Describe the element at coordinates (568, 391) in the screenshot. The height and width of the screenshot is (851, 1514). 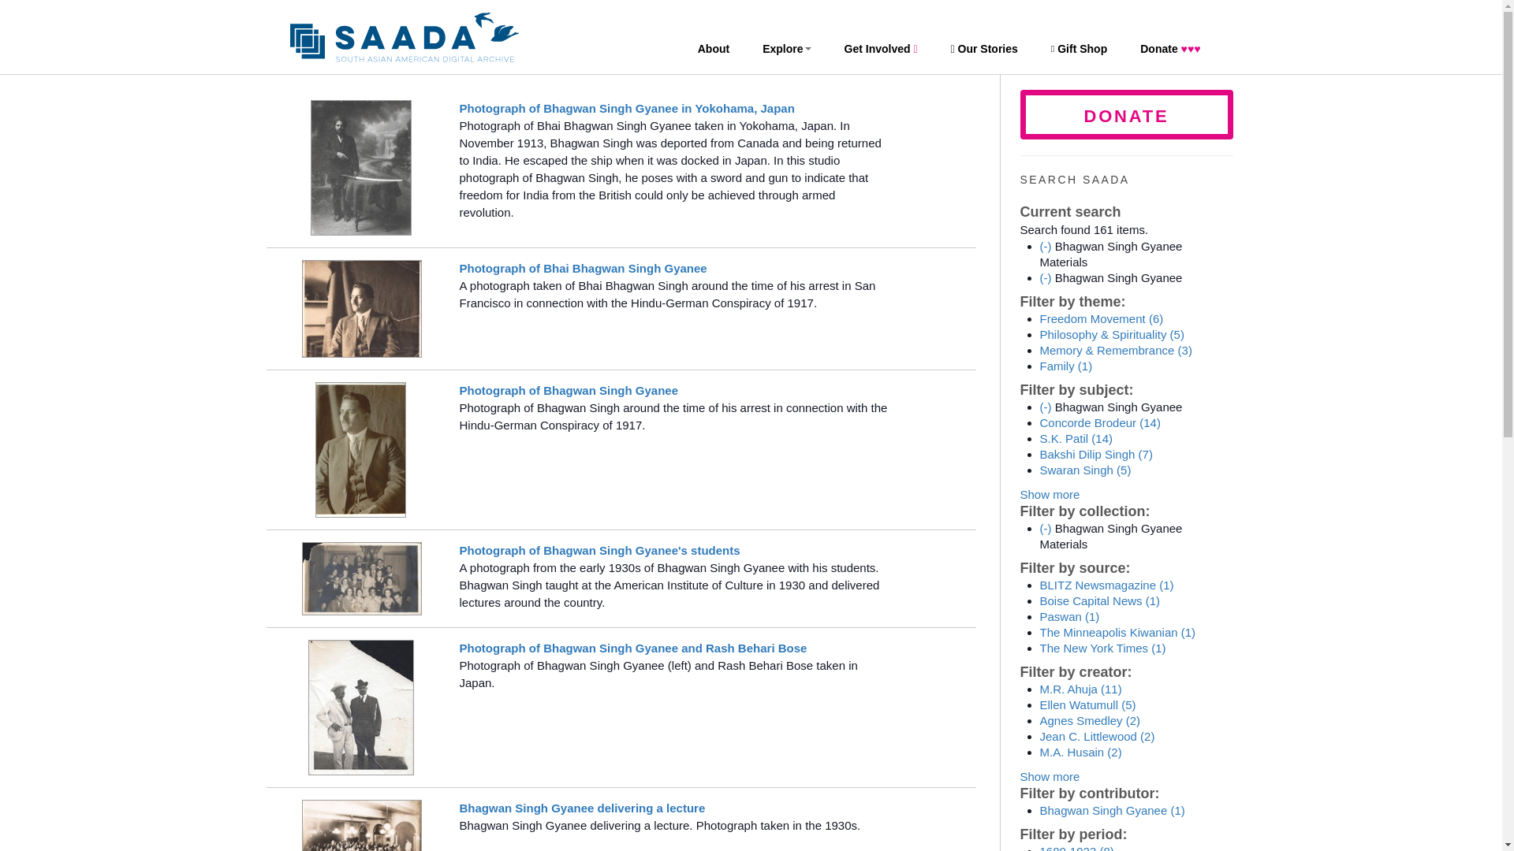
I see `Photograph of Bhagwan Singh Gyanee` at that location.